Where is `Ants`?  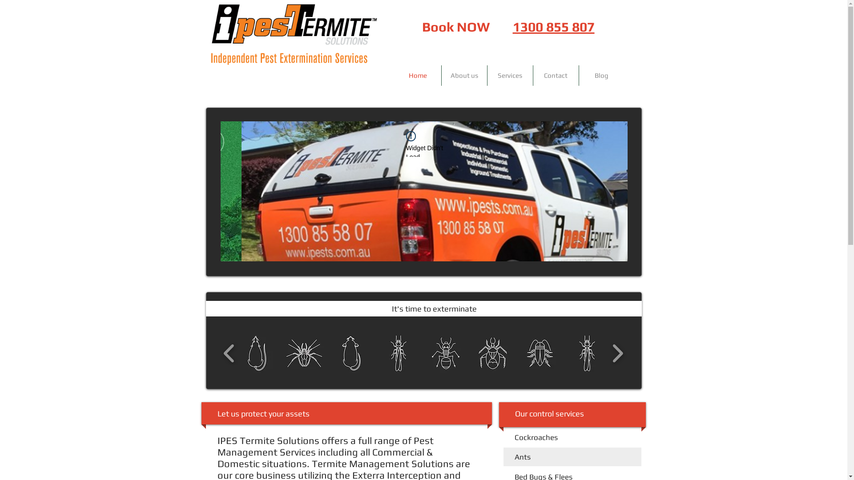
Ants is located at coordinates (522, 457).